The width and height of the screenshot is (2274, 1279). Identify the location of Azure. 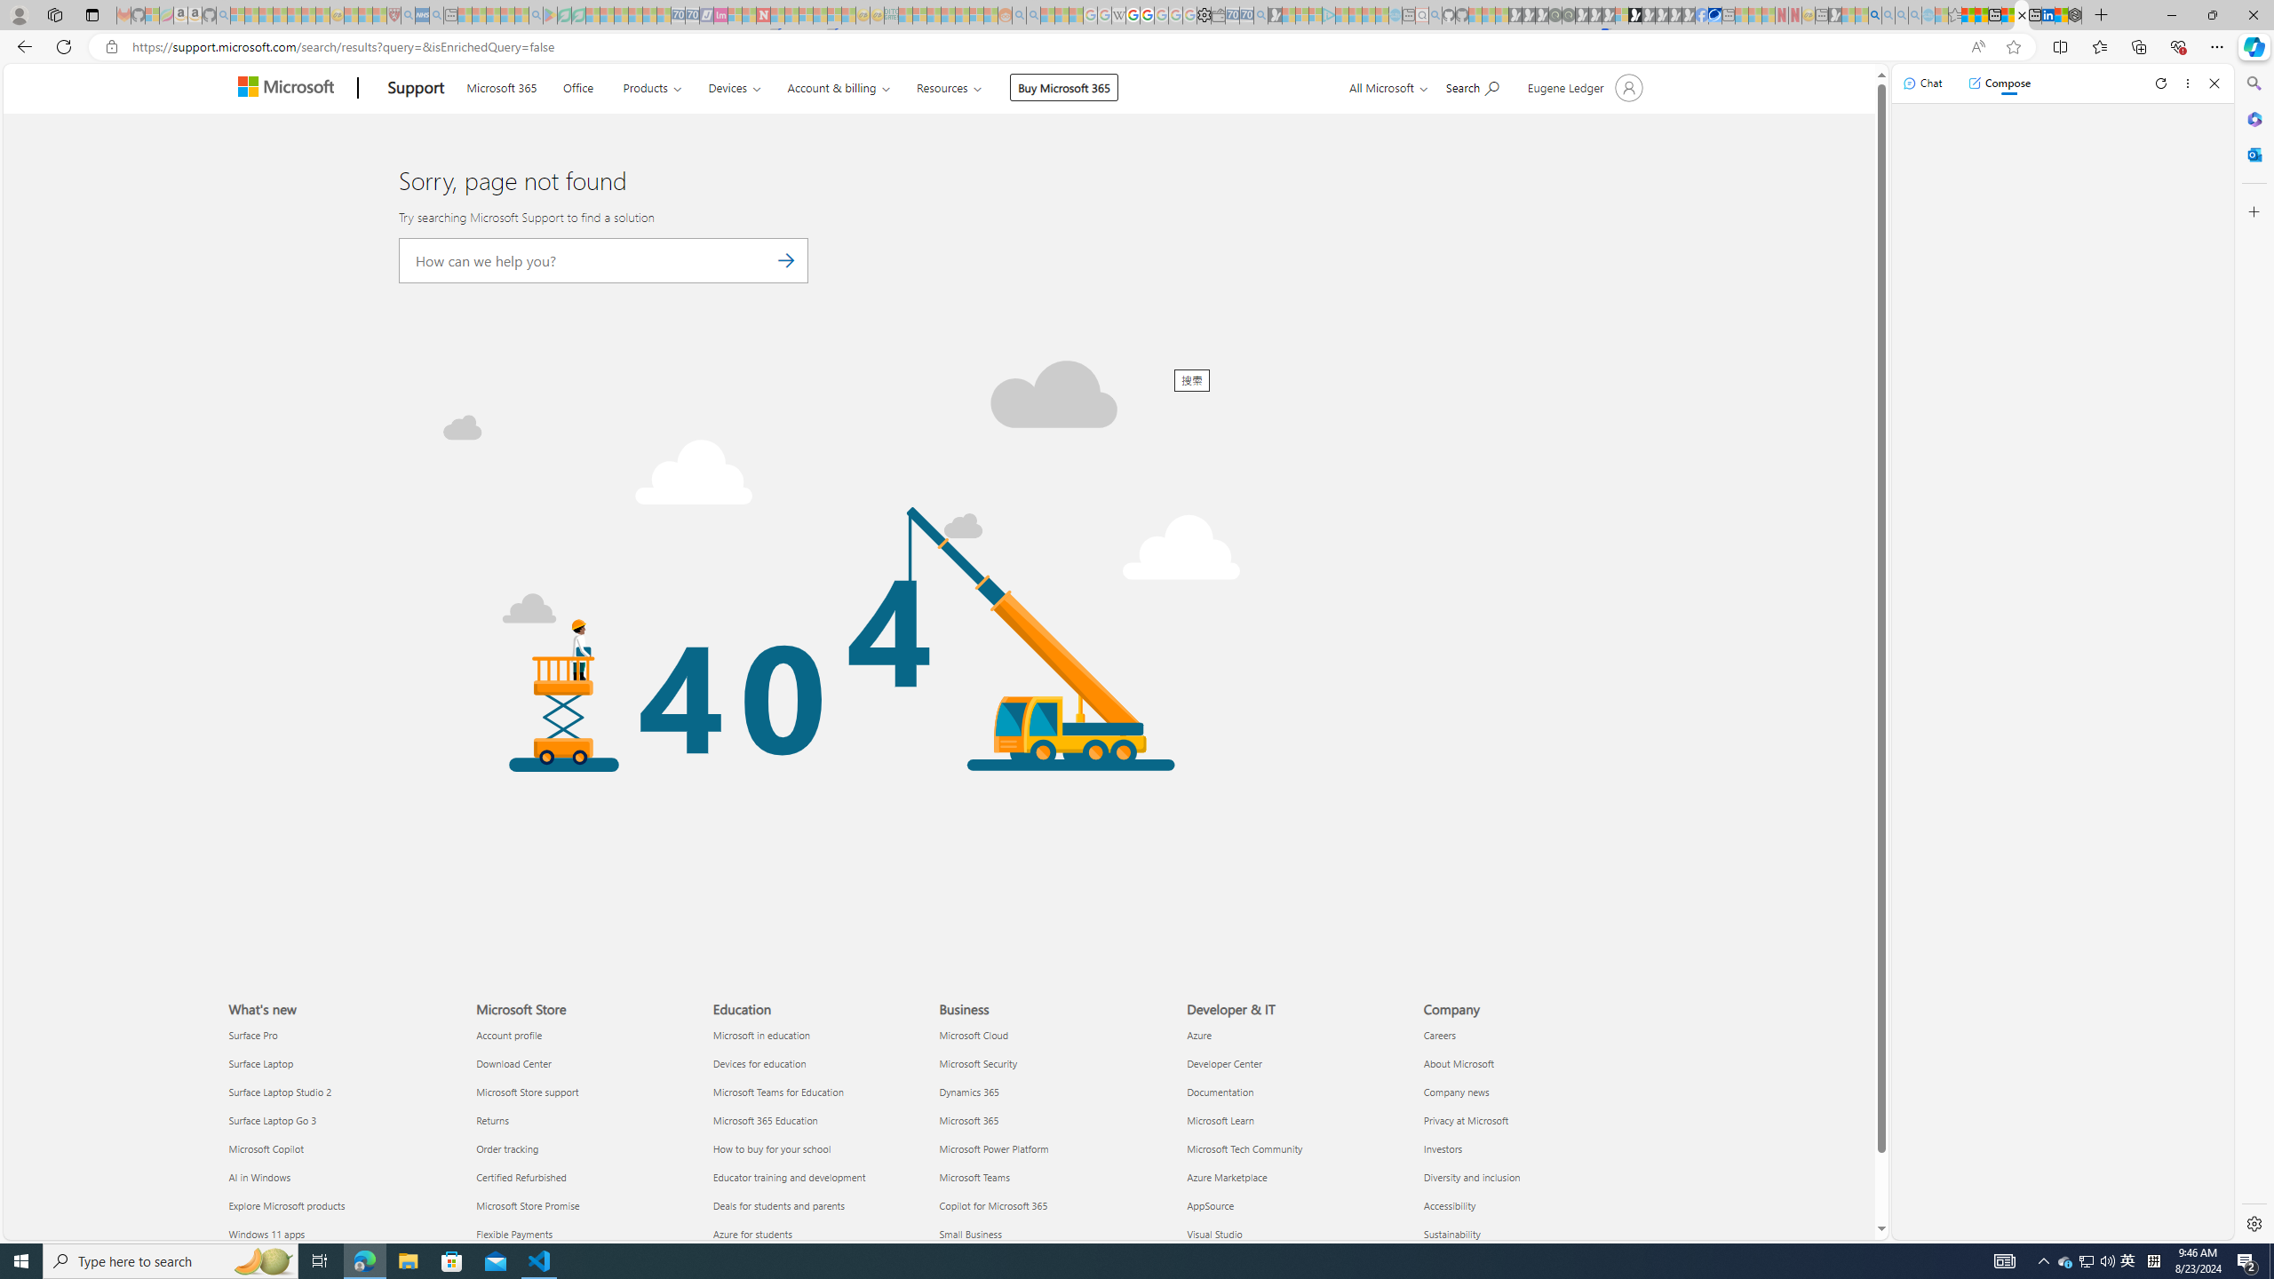
(1295, 1036).